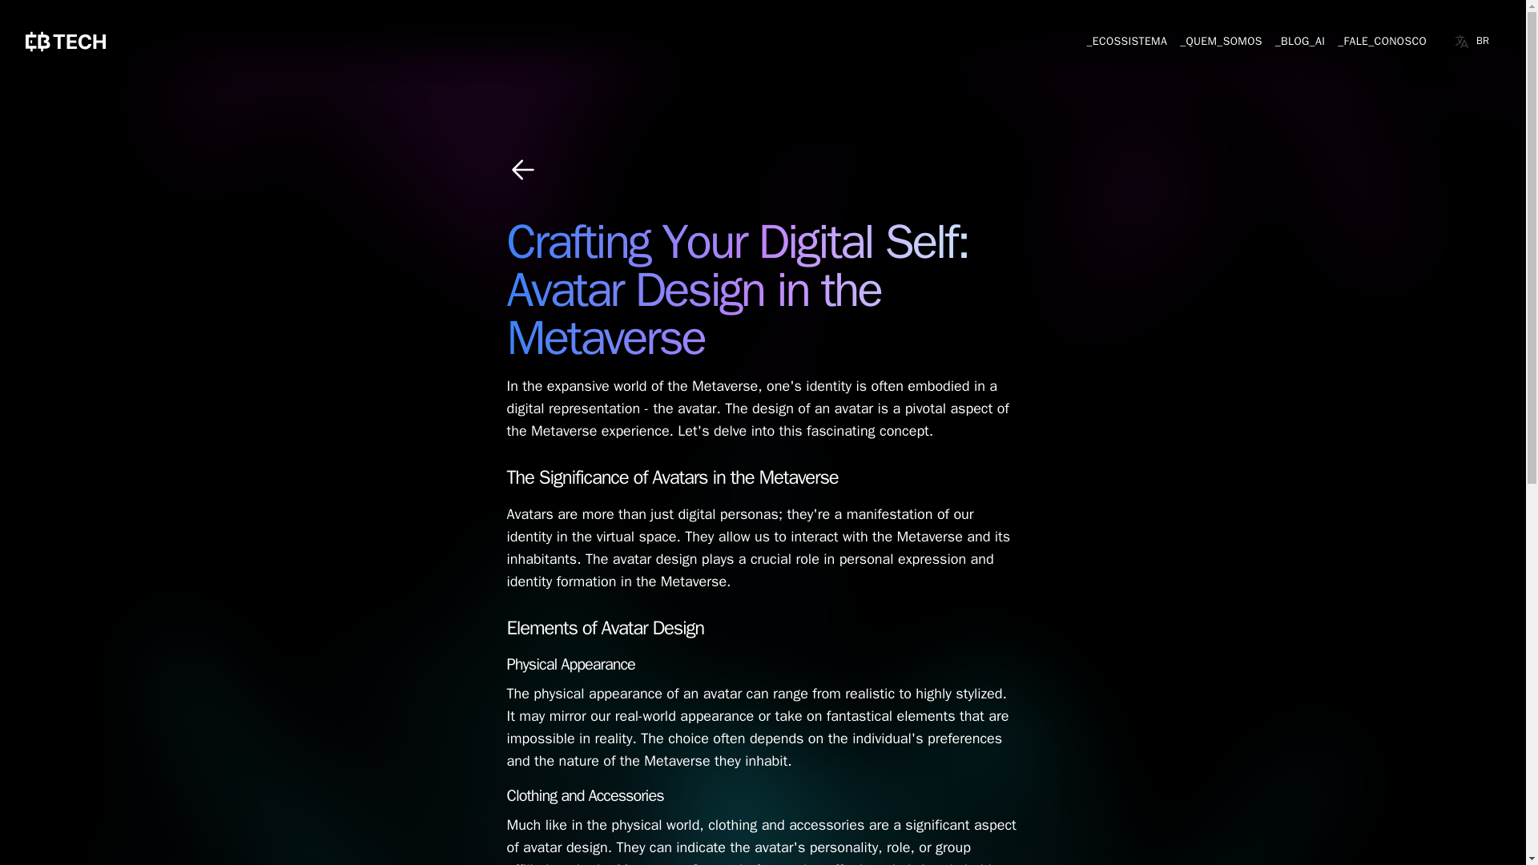  I want to click on The Significance of Avatars in the Metaverse, so click(671, 477).